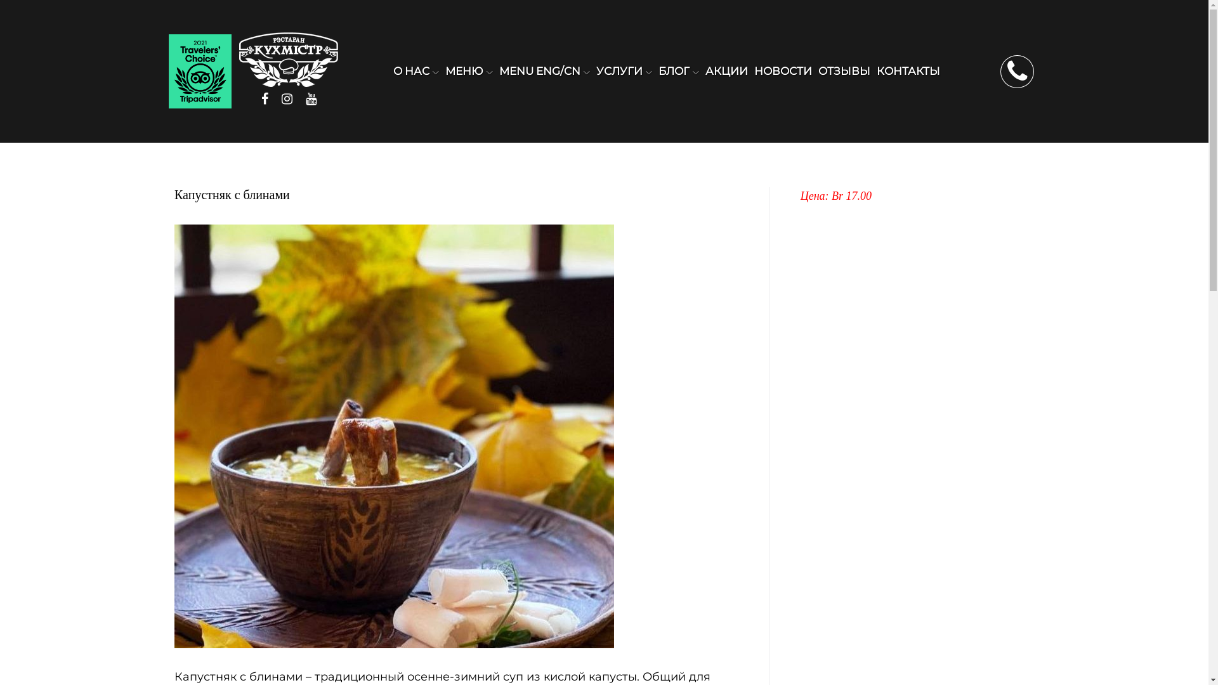 The width and height of the screenshot is (1218, 685). Describe the element at coordinates (1018, 71) in the screenshot. I see `+375291194900` at that location.